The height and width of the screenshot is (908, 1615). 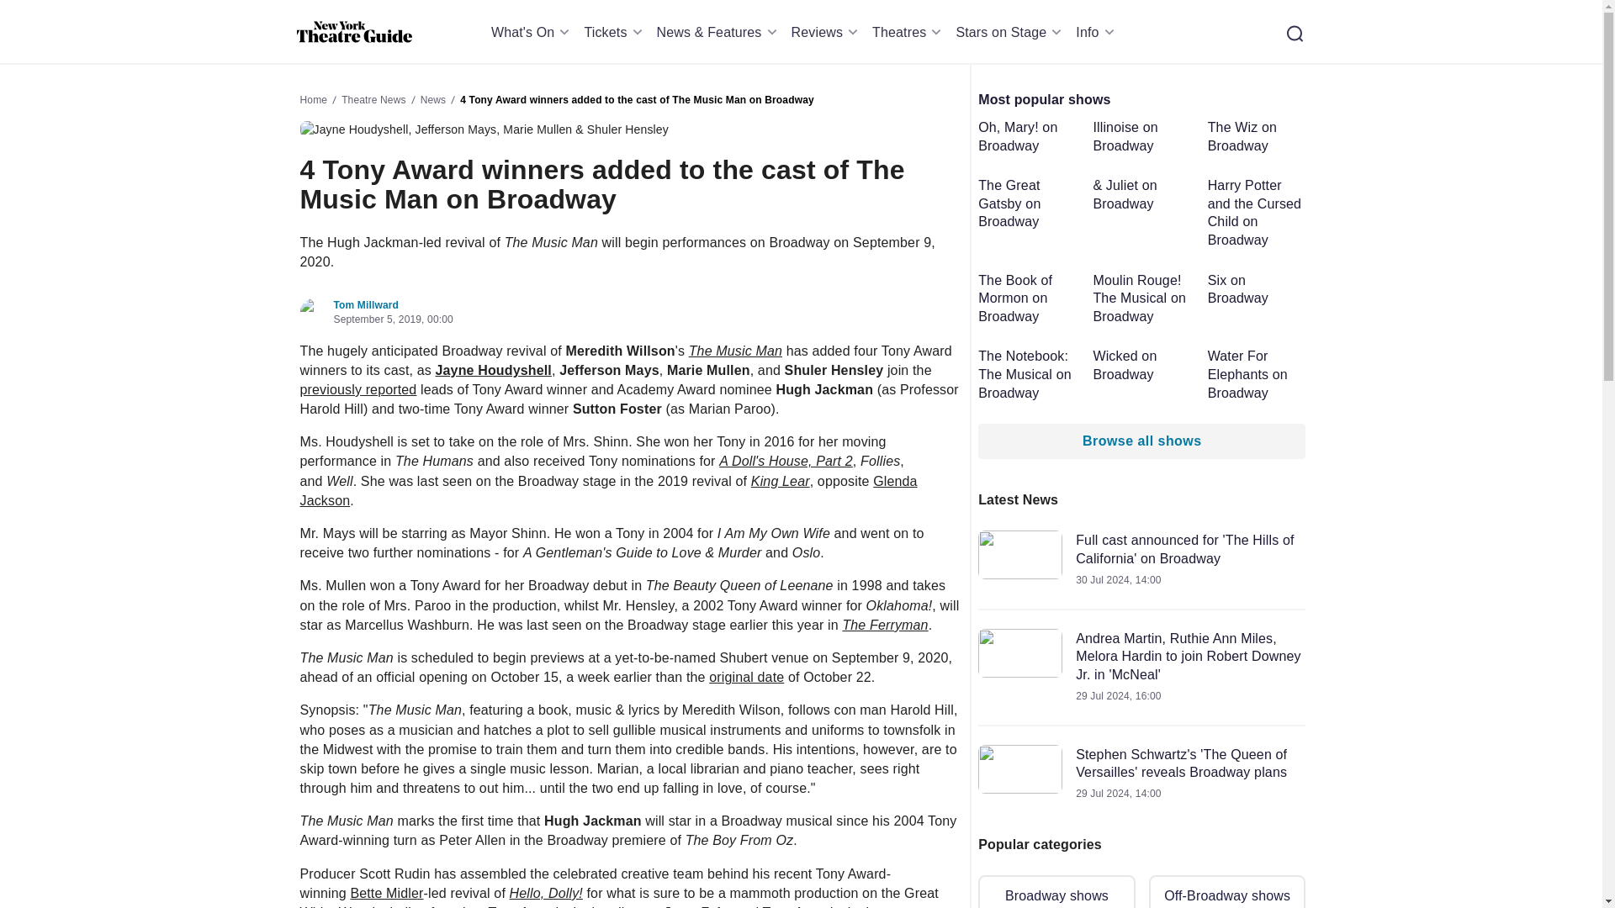 I want to click on Read more about The Wiz on Broadway, so click(x=1257, y=136).